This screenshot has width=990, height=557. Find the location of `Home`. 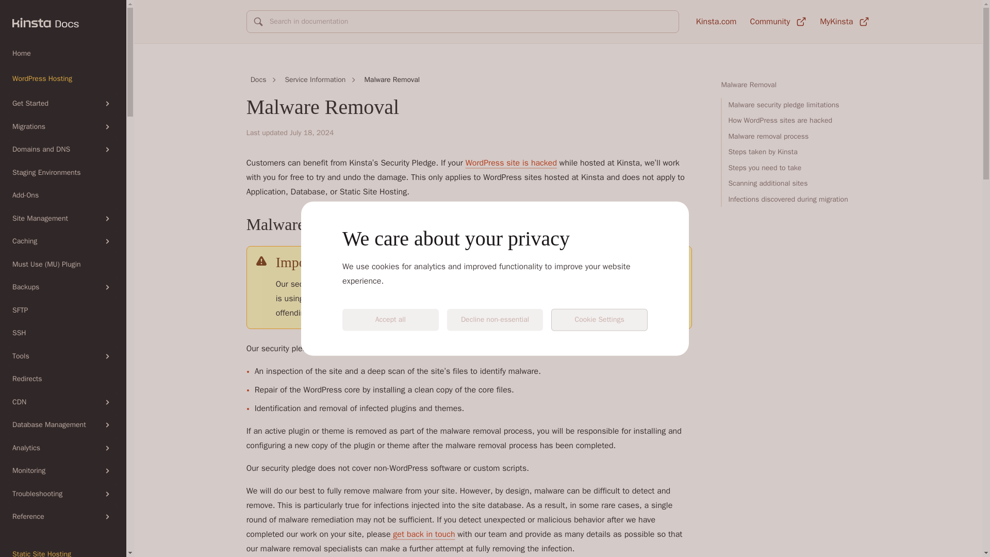

Home is located at coordinates (63, 54).